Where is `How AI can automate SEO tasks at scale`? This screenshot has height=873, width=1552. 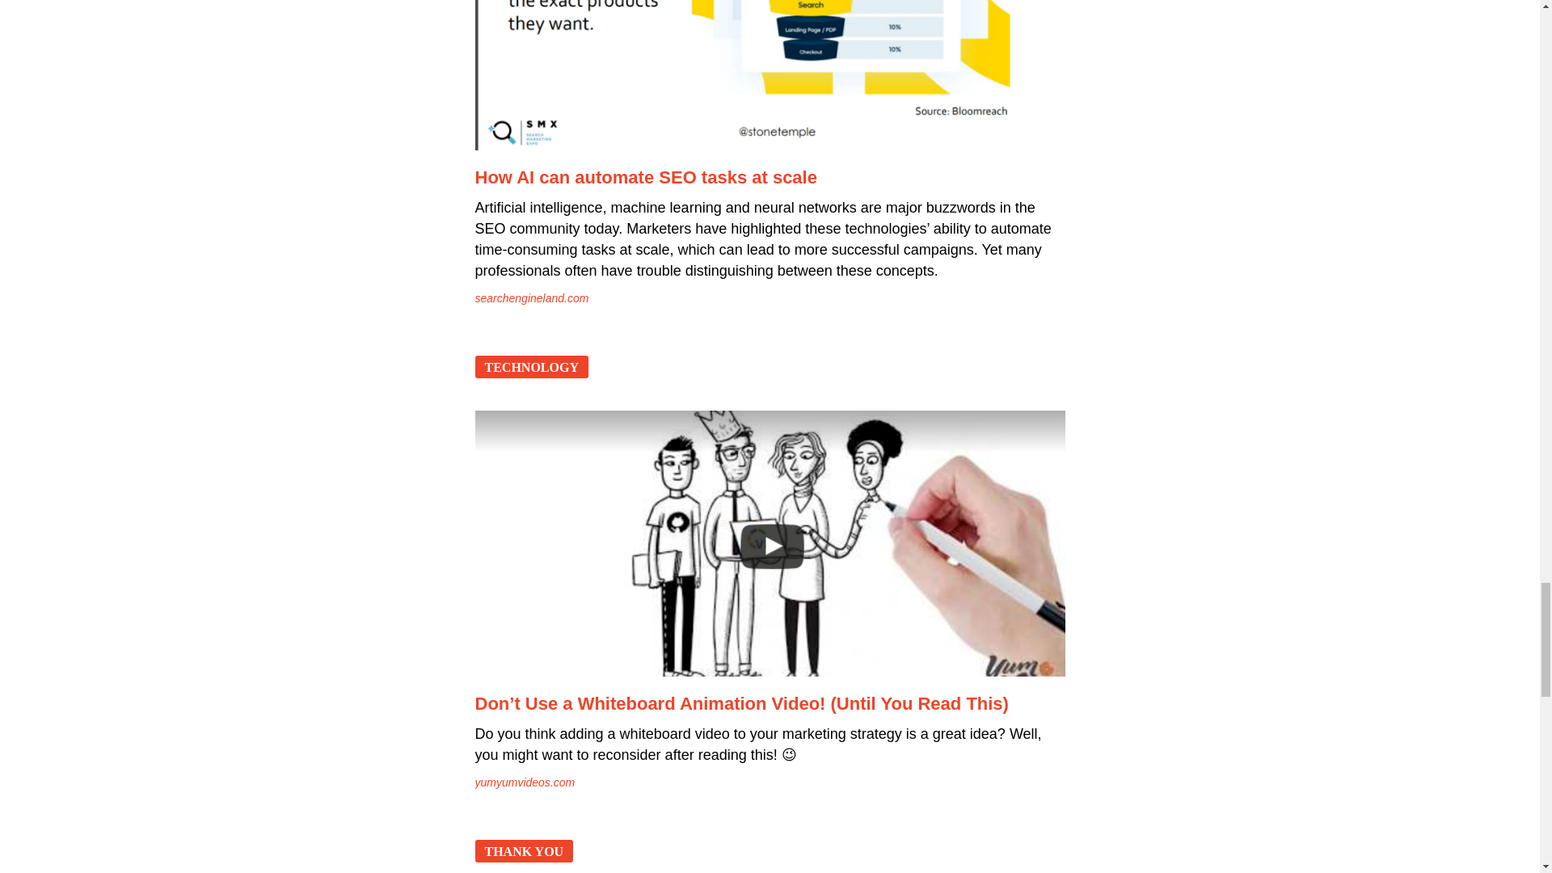 How AI can automate SEO tasks at scale is located at coordinates (646, 178).